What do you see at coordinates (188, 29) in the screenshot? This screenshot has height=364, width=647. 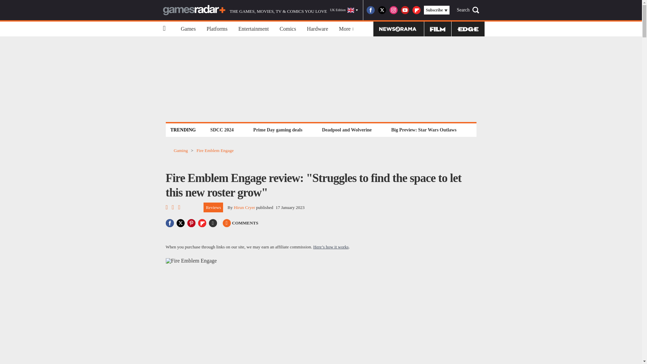 I see `Games` at bounding box center [188, 29].